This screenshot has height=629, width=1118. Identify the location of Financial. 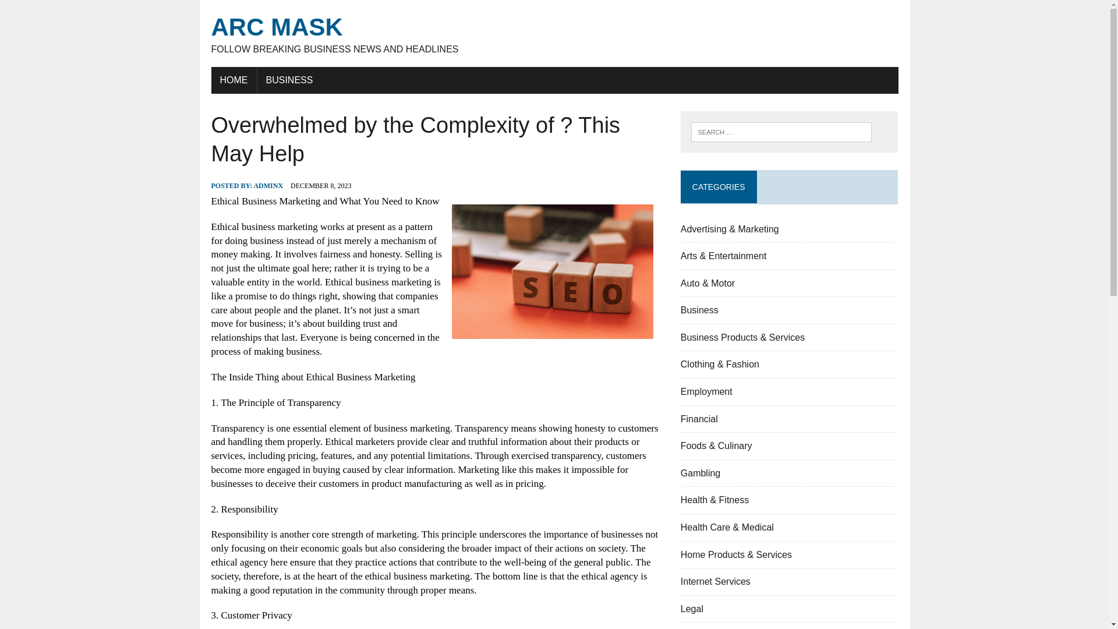
(699, 418).